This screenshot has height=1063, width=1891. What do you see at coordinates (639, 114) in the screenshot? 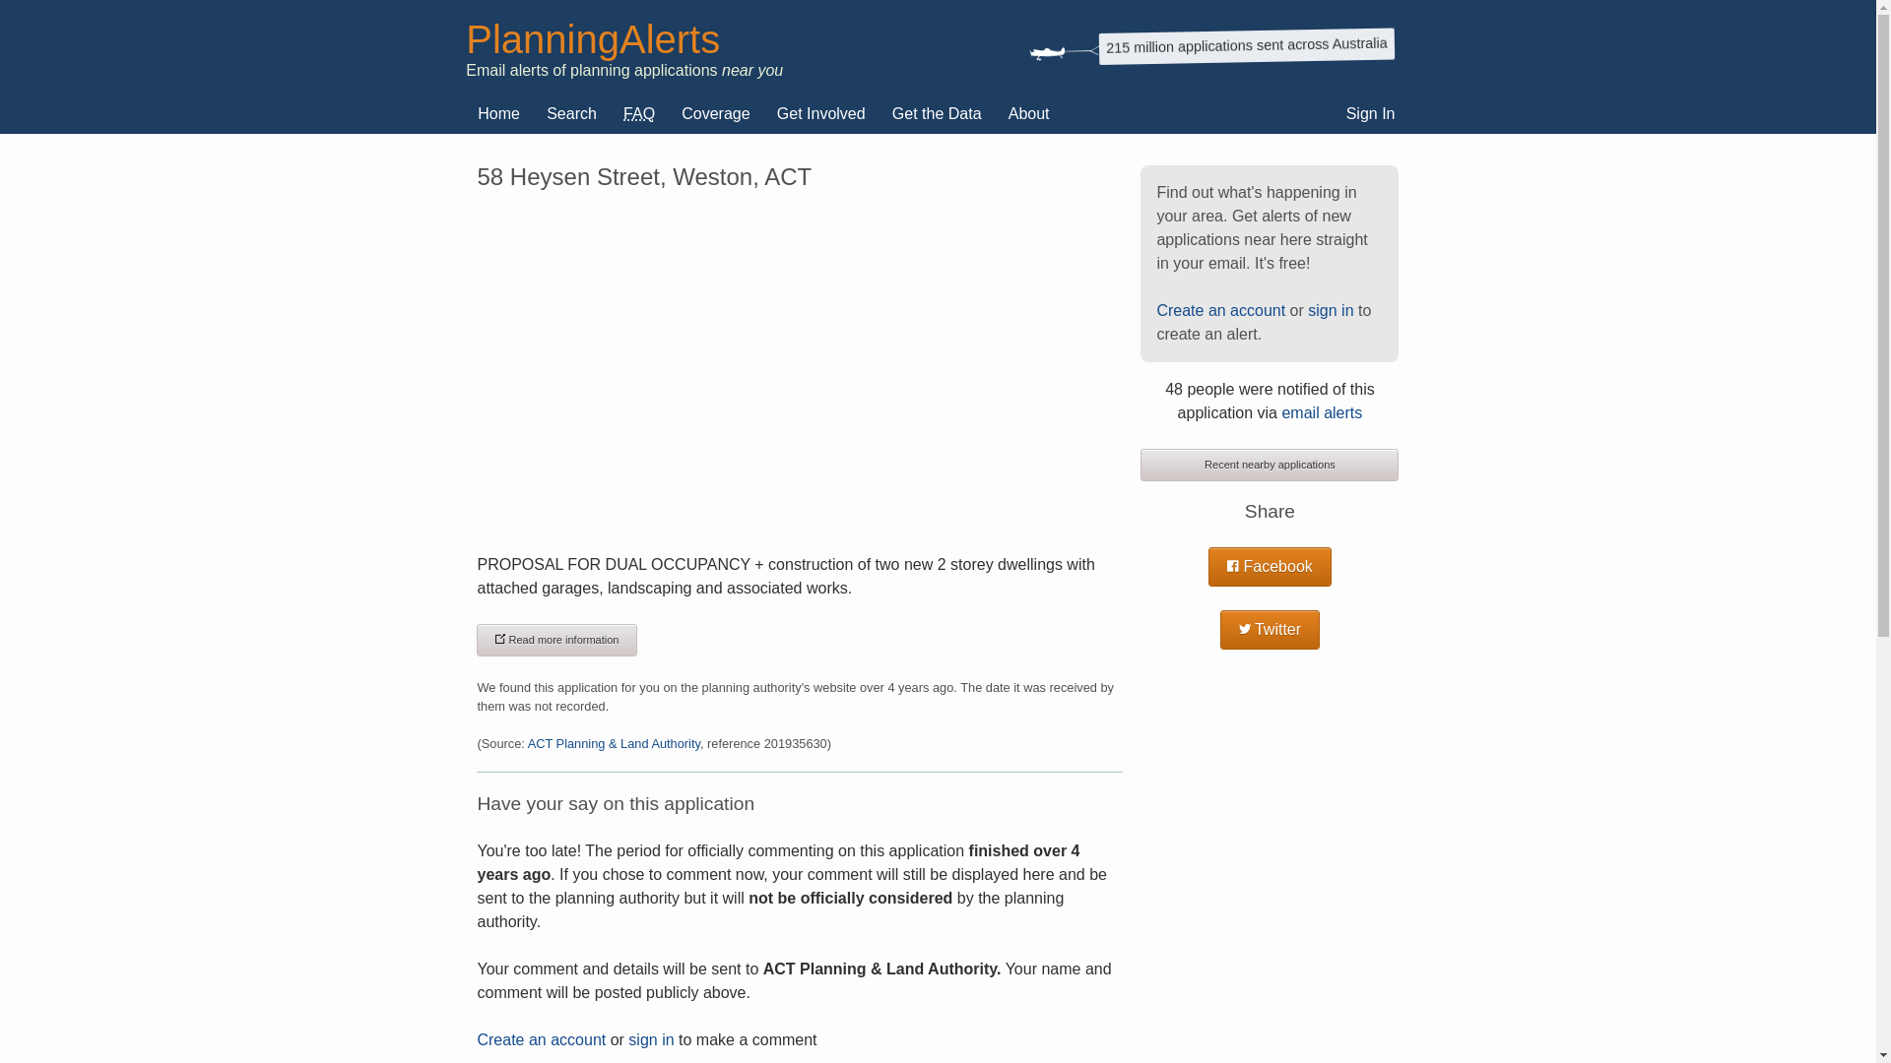
I see `FAQ` at bounding box center [639, 114].